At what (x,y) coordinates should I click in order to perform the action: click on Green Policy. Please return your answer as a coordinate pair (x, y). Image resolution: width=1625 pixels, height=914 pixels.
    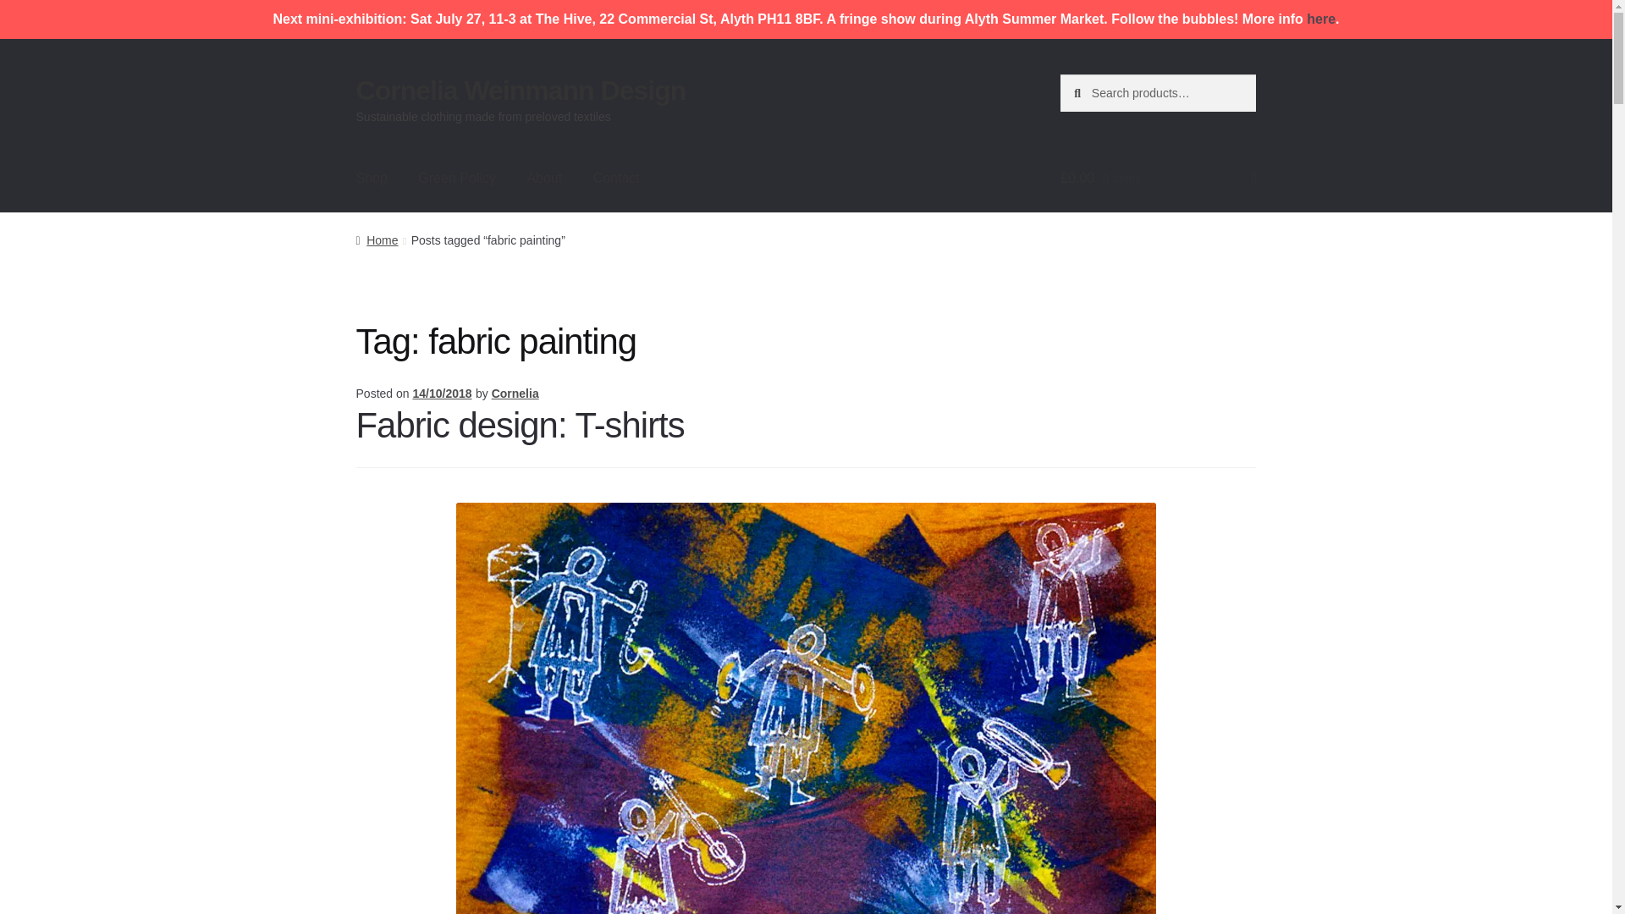
    Looking at the image, I should click on (457, 178).